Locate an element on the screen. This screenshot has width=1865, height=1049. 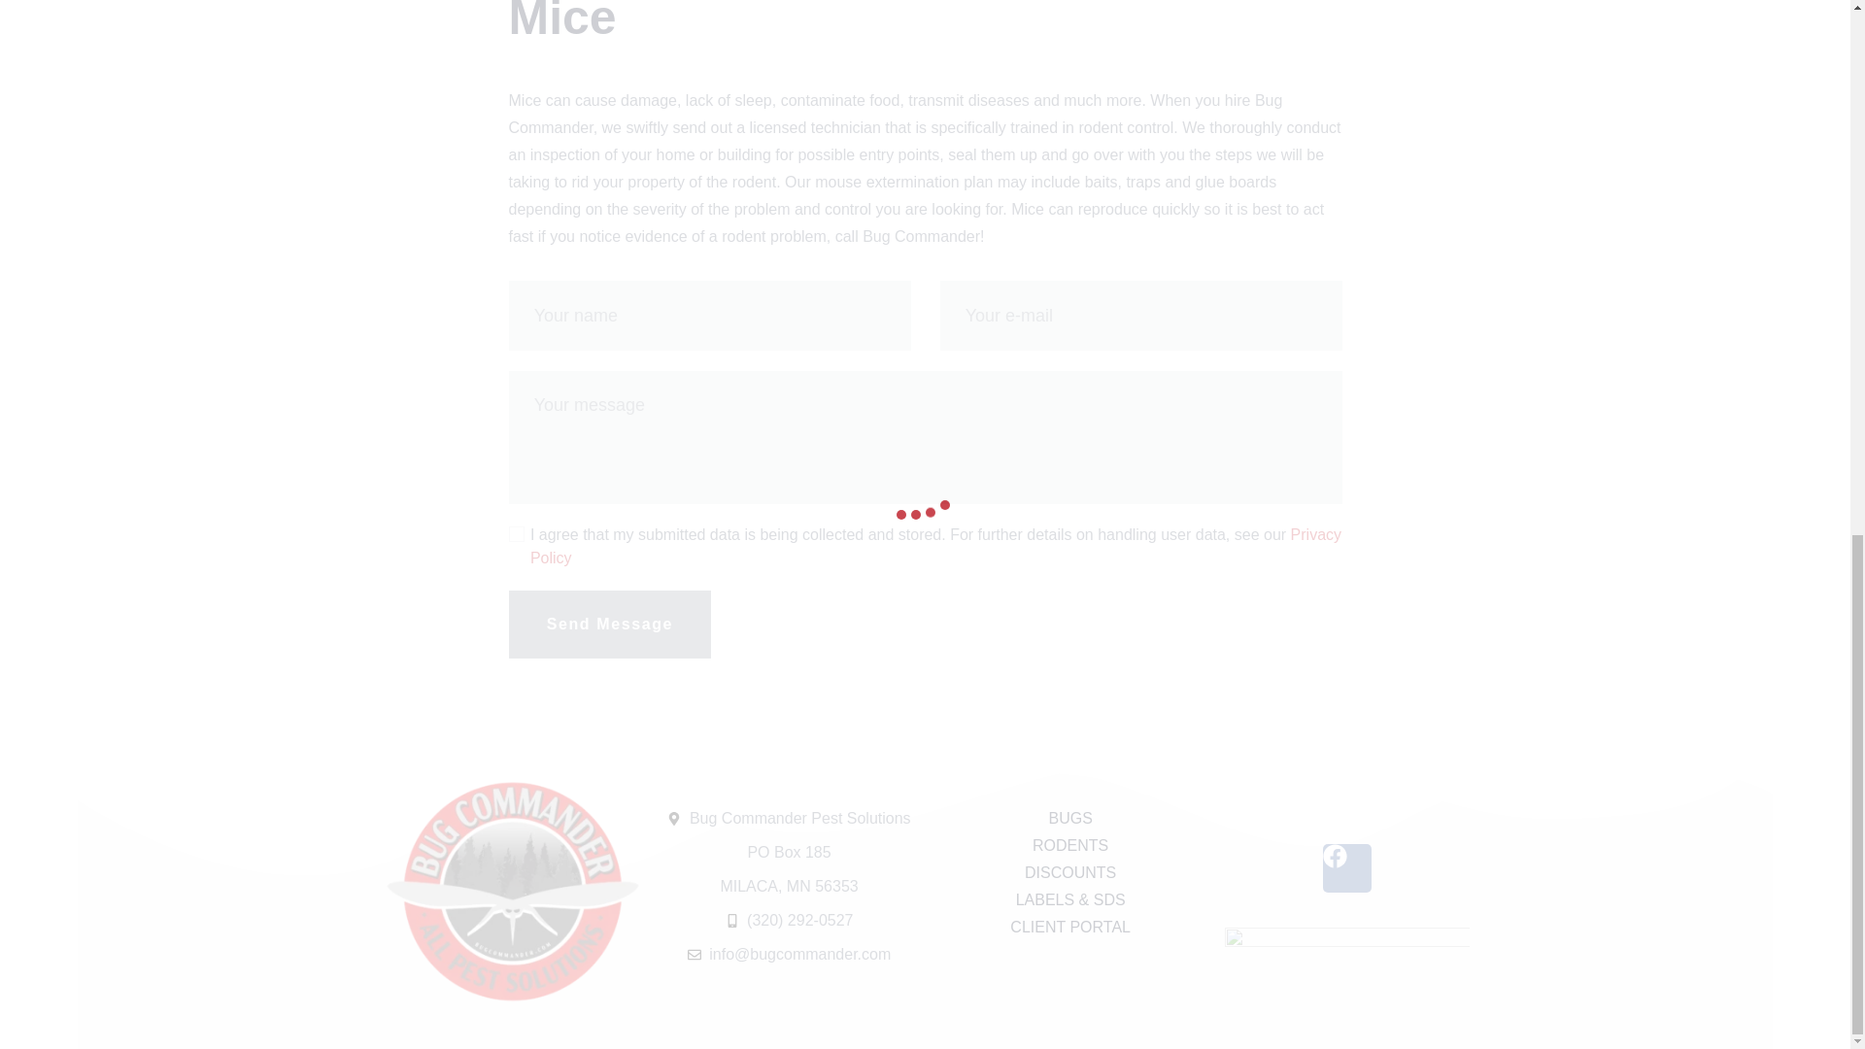
DISCOUNTS is located at coordinates (1070, 872).